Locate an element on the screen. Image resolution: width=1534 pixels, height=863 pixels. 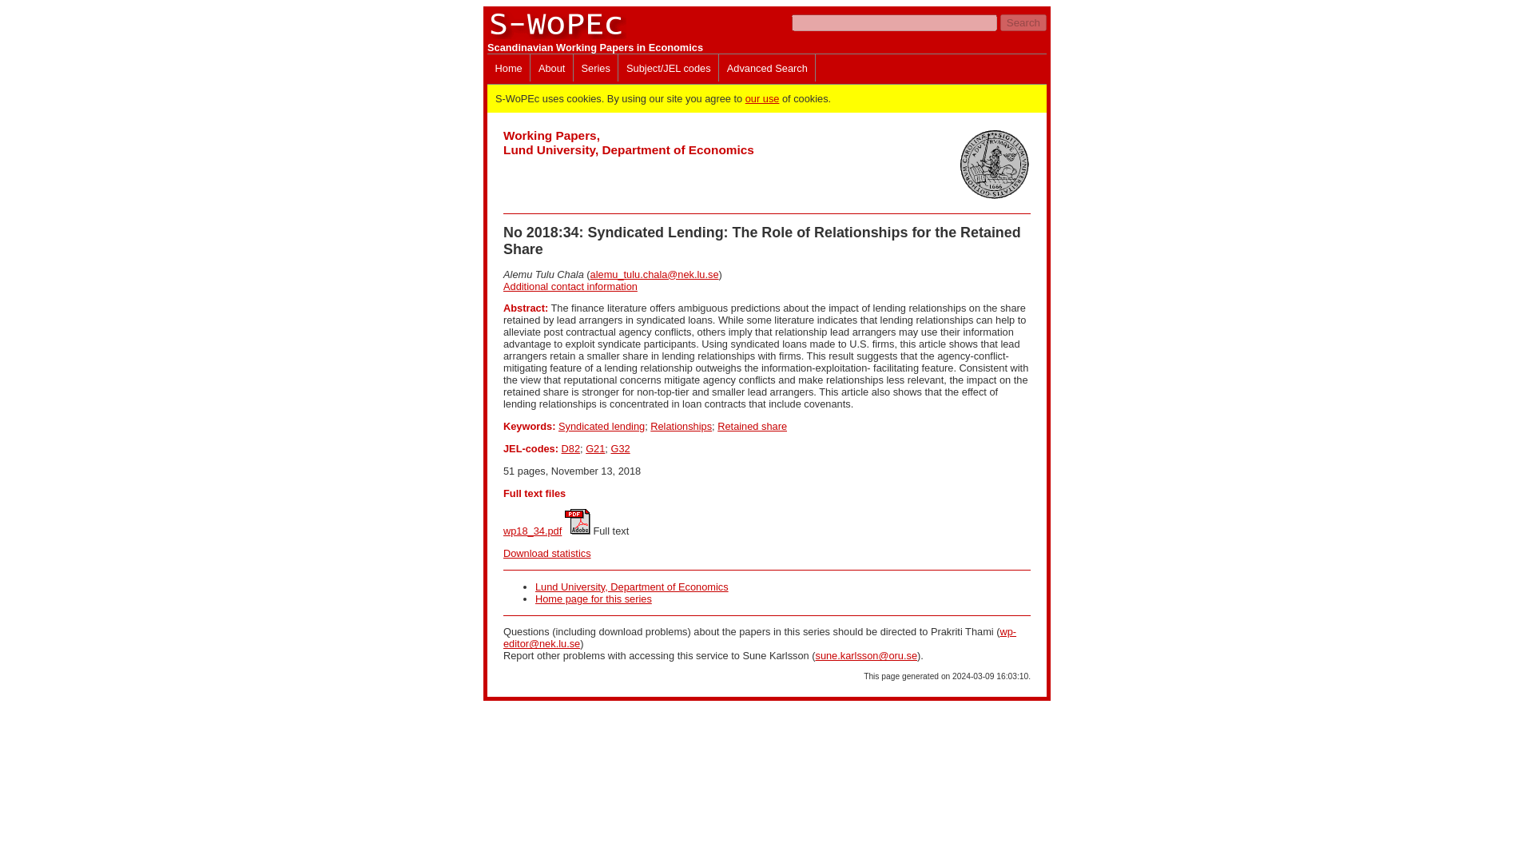
About is located at coordinates (551, 67).